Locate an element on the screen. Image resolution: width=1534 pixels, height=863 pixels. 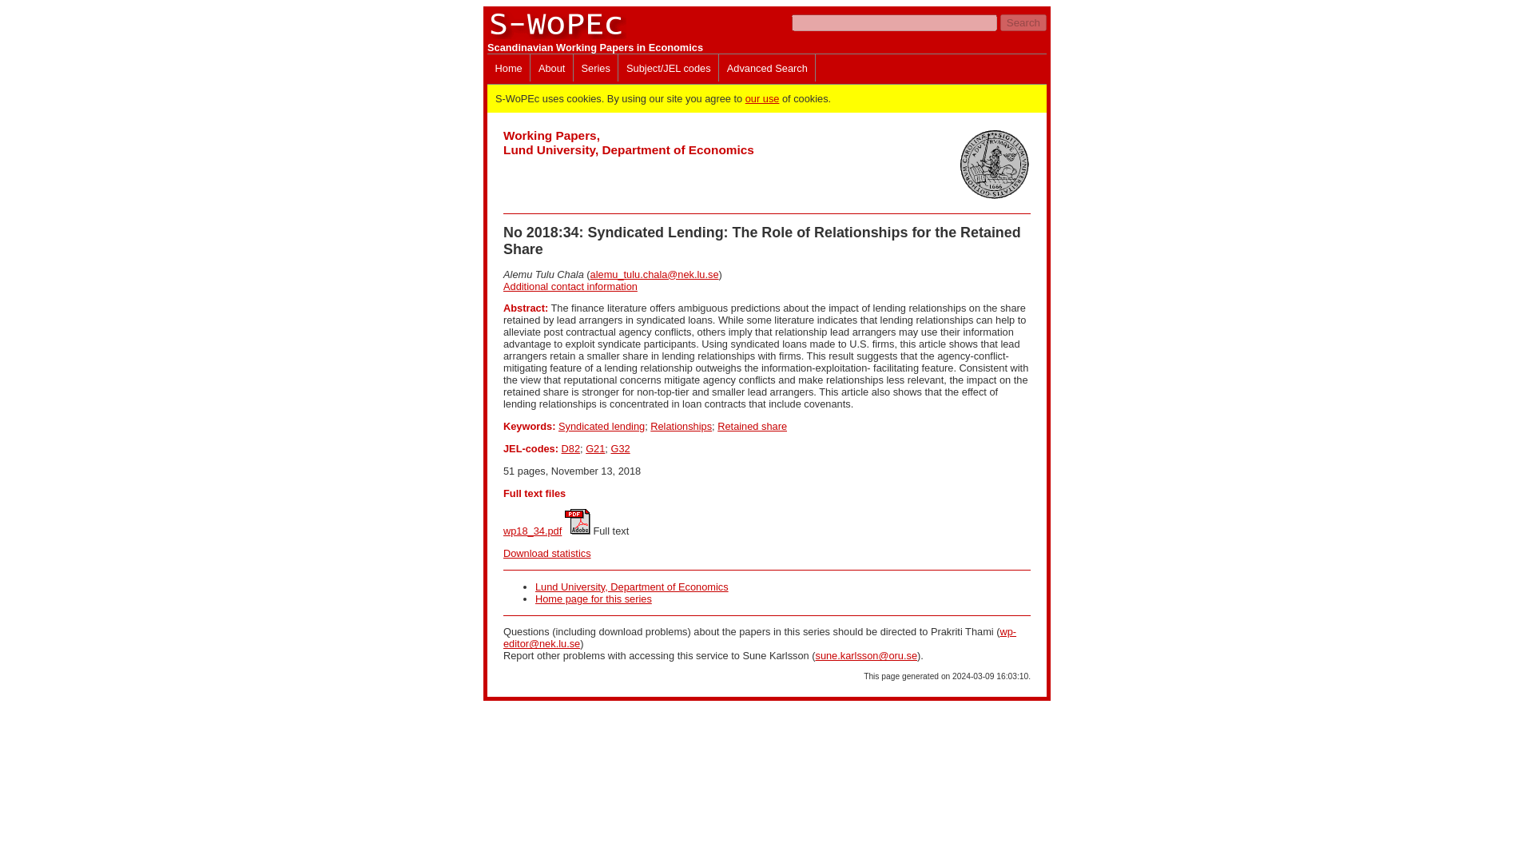
About is located at coordinates (551, 67).